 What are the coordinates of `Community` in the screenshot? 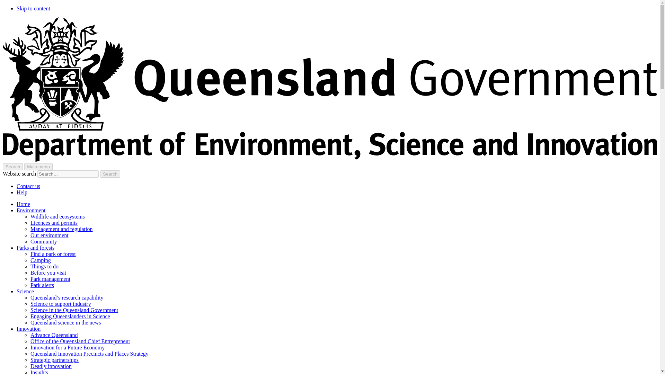 It's located at (44, 242).